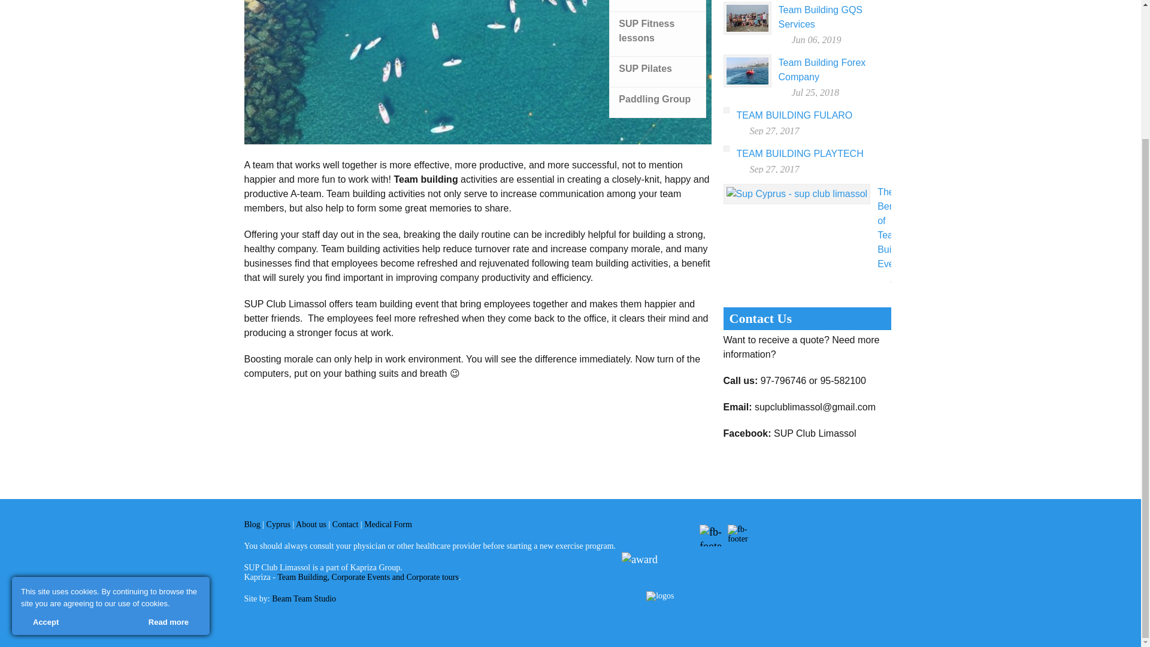  Describe the element at coordinates (800, 153) in the screenshot. I see `TEAM BUILDING PLAYTECH` at that location.